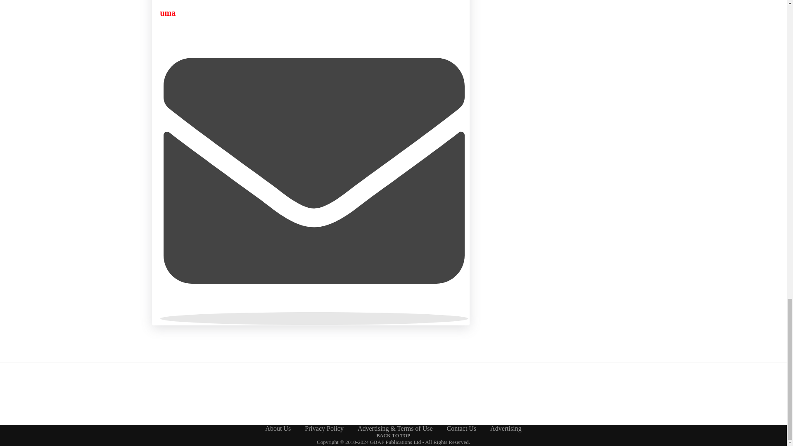  I want to click on BACK TO TOP, so click(394, 435).